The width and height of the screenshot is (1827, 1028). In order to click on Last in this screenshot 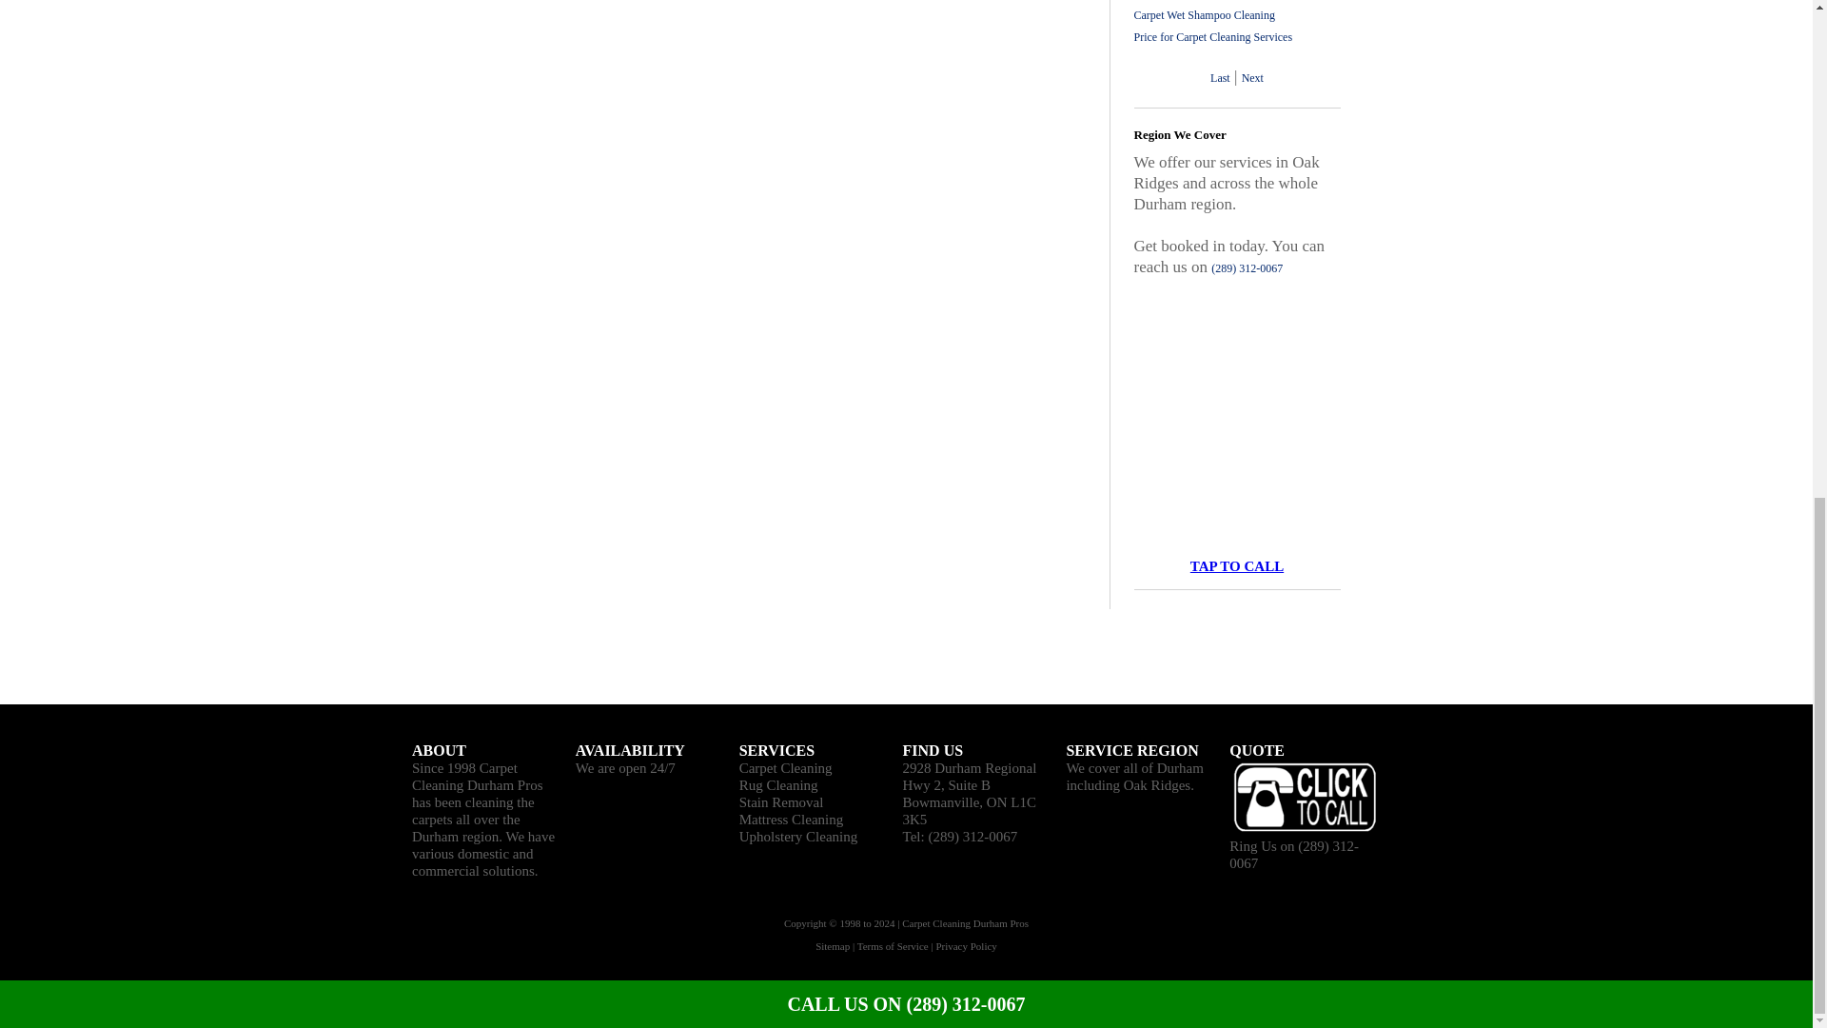, I will do `click(1220, 77)`.